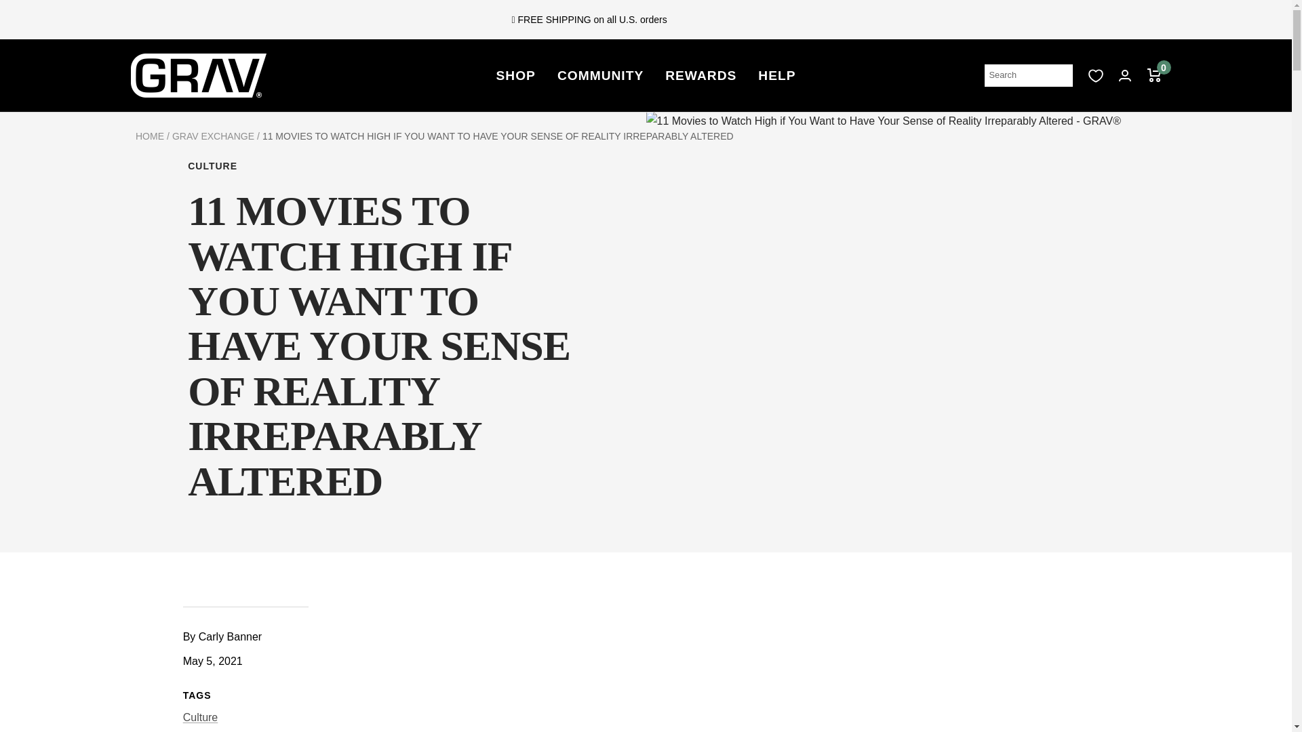 The image size is (1302, 732). I want to click on 0, so click(1154, 75).